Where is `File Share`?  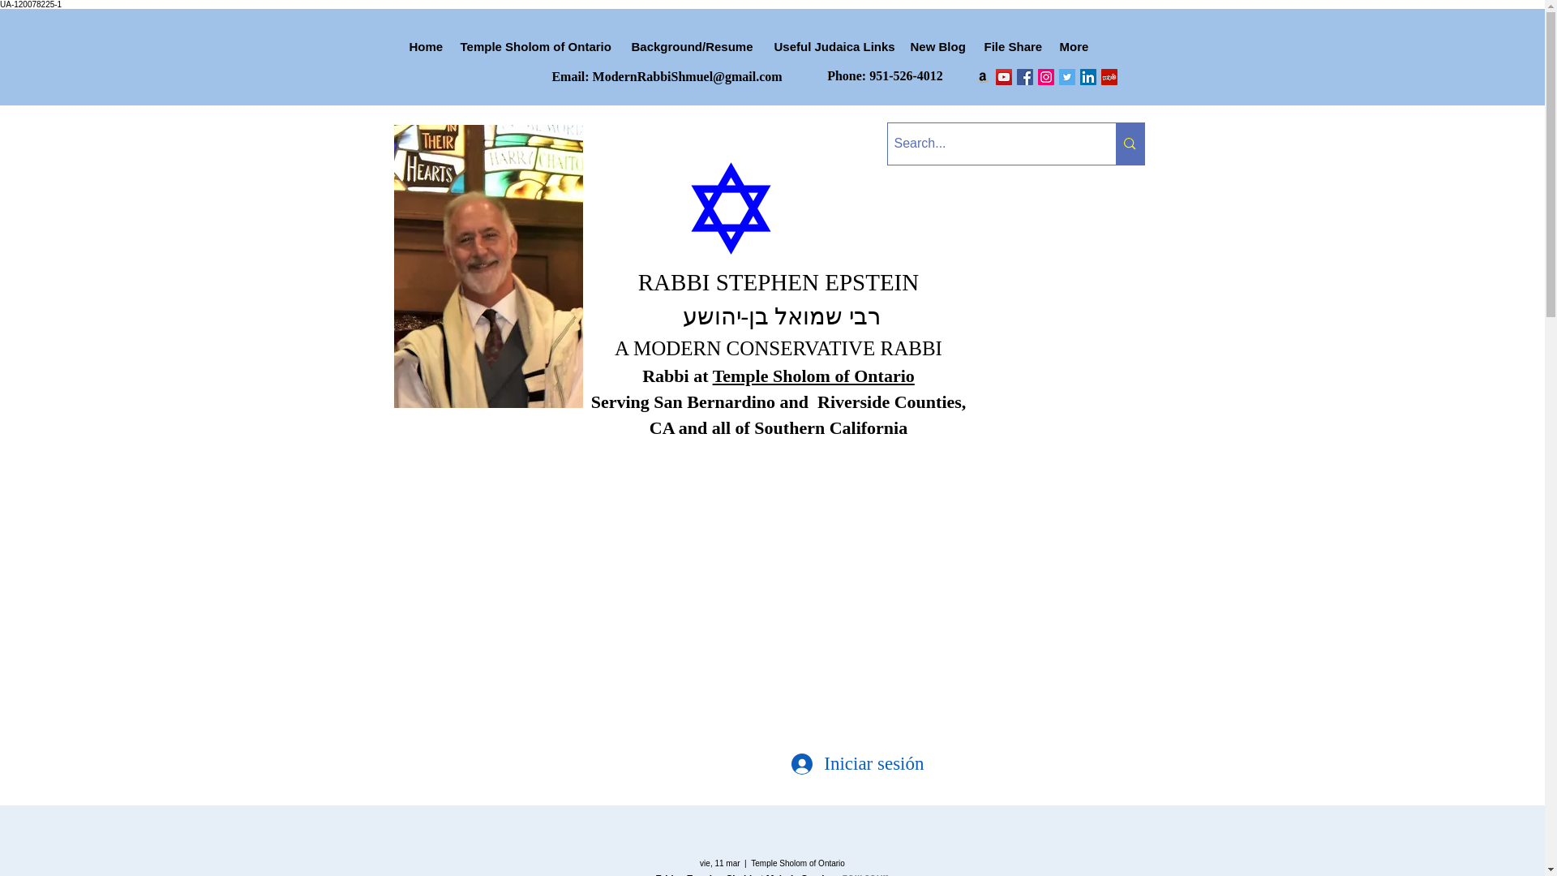 File Share is located at coordinates (1014, 47).